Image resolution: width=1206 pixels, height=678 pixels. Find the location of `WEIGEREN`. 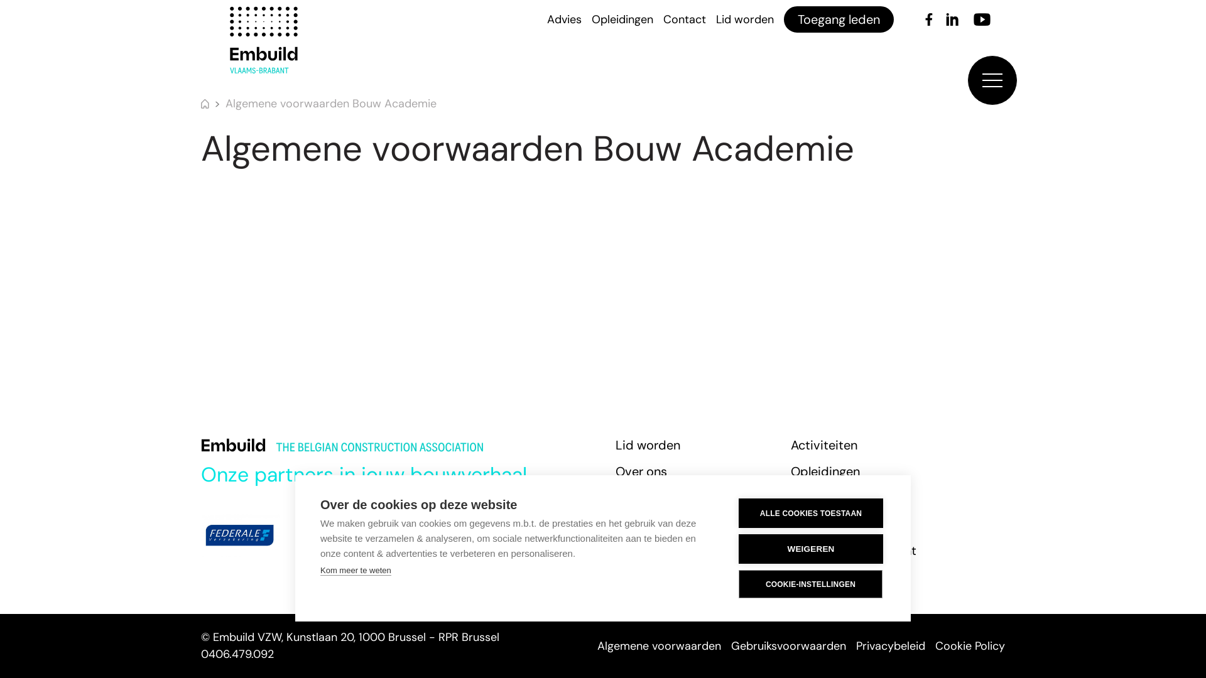

WEIGEREN is located at coordinates (811, 549).